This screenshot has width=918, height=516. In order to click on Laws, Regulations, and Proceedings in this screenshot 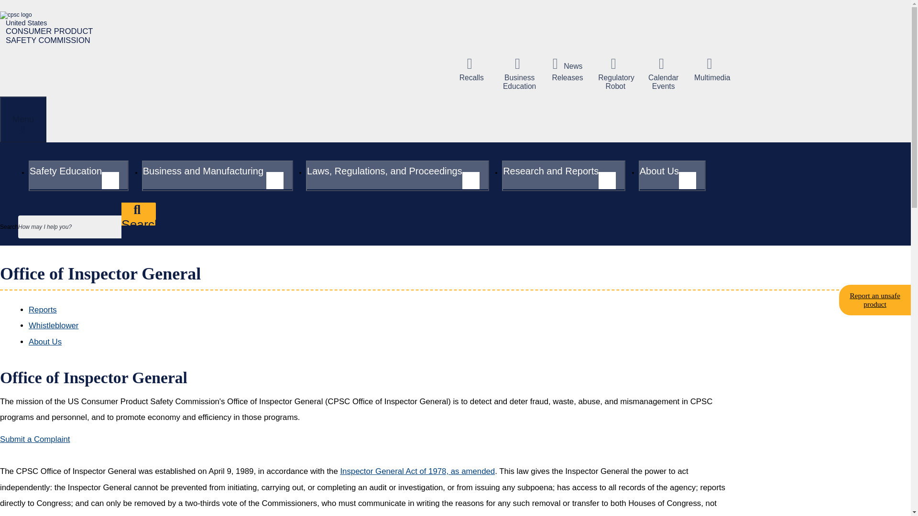, I will do `click(397, 175)`.